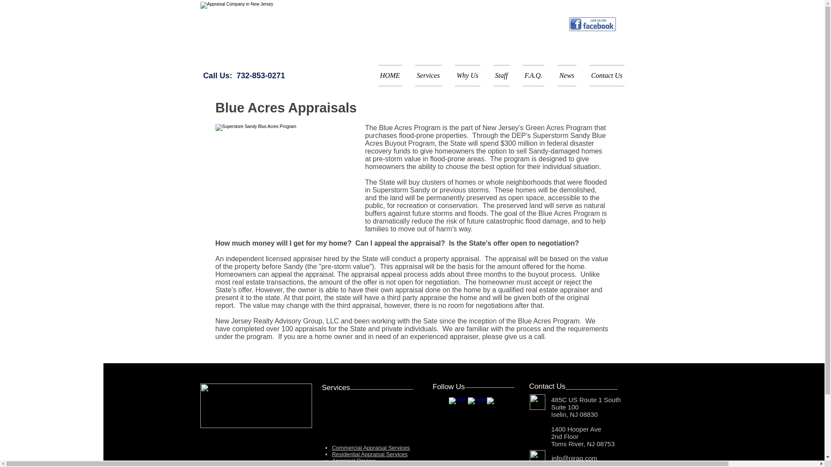 This screenshot has height=467, width=831. I want to click on Services, so click(428, 75).